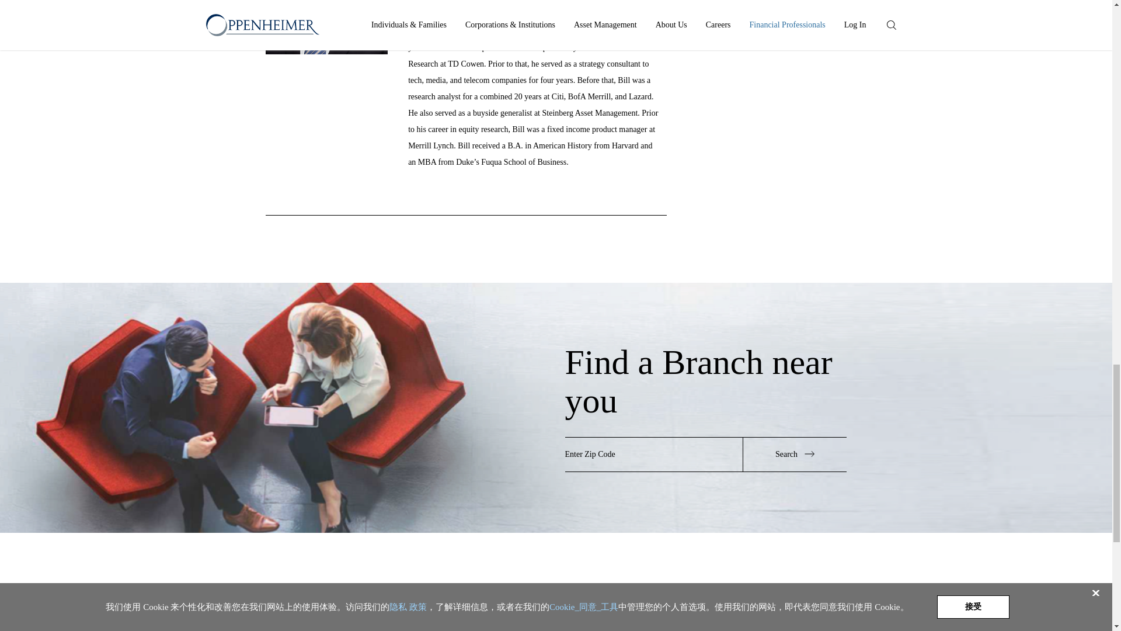  Describe the element at coordinates (654, 455) in the screenshot. I see `Enter Zip Code` at that location.